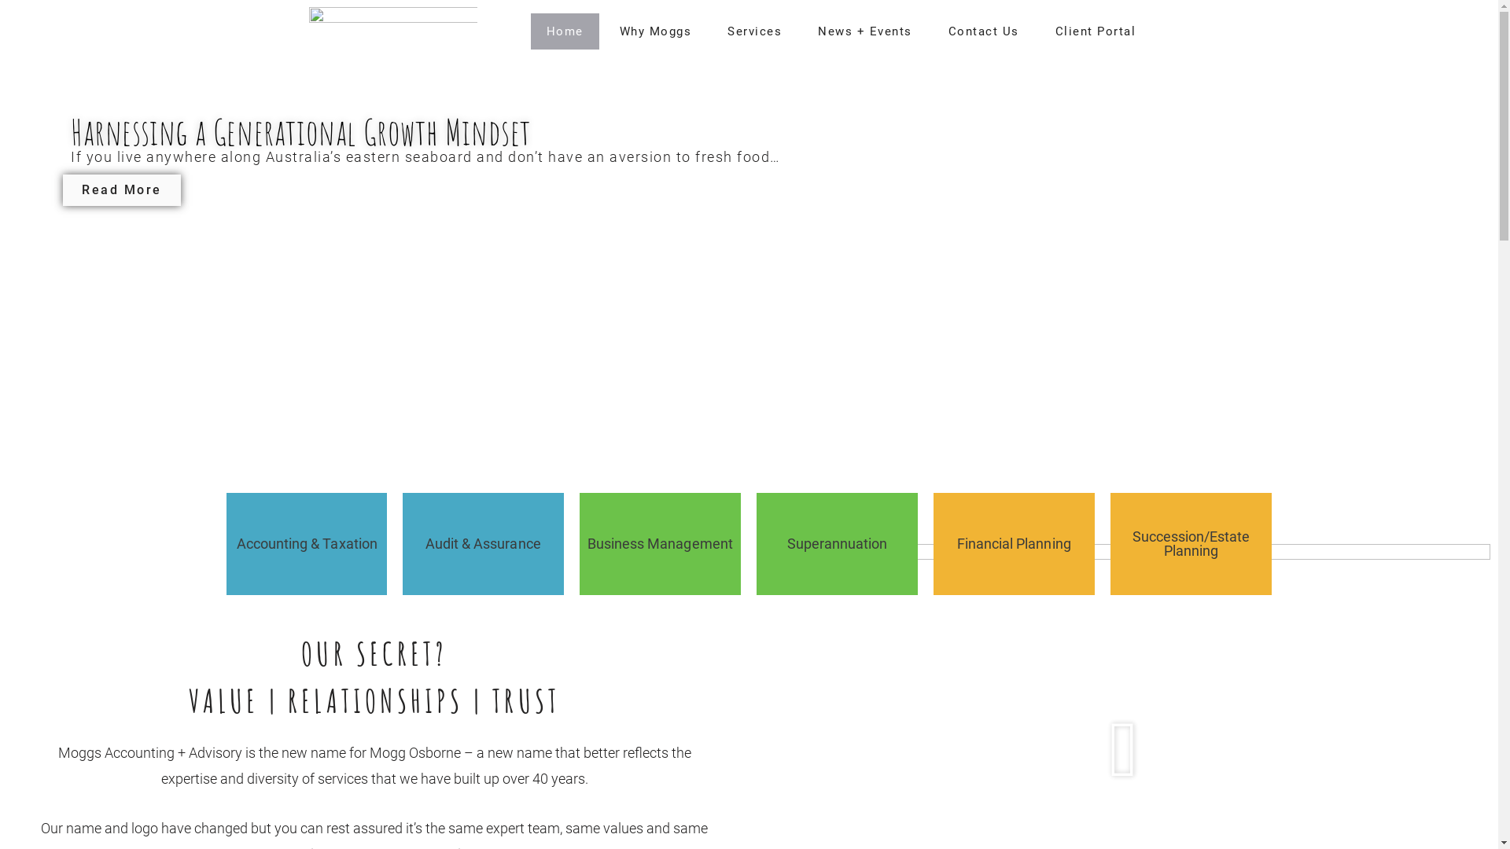  Describe the element at coordinates (754, 31) in the screenshot. I see `Services` at that location.